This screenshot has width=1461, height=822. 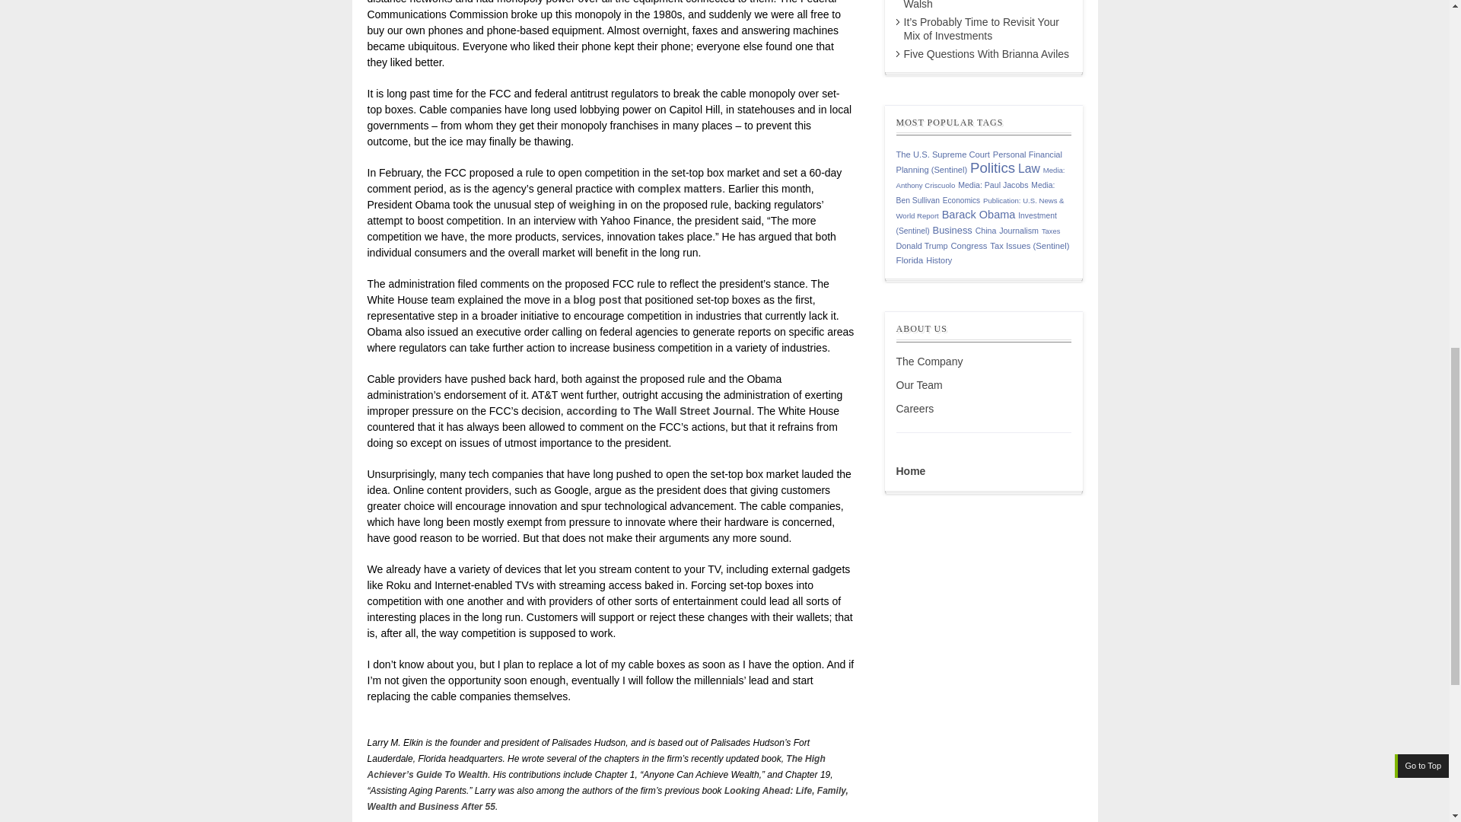 What do you see at coordinates (598, 204) in the screenshot?
I see `weighing in` at bounding box center [598, 204].